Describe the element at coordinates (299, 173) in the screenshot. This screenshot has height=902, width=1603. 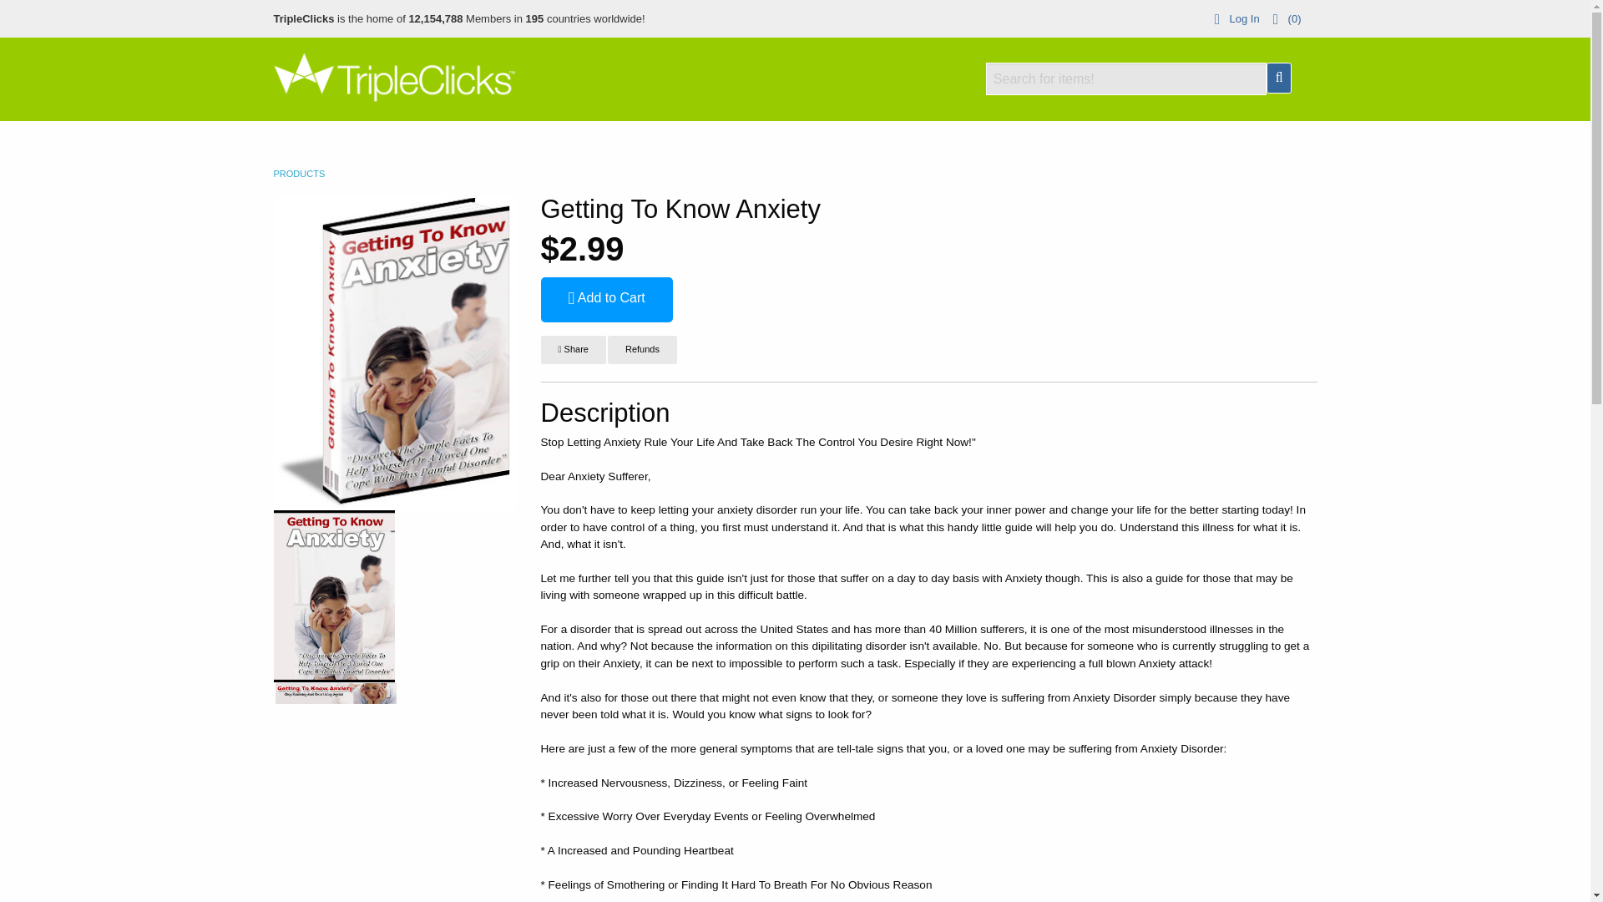
I see `PRODUCTS` at that location.